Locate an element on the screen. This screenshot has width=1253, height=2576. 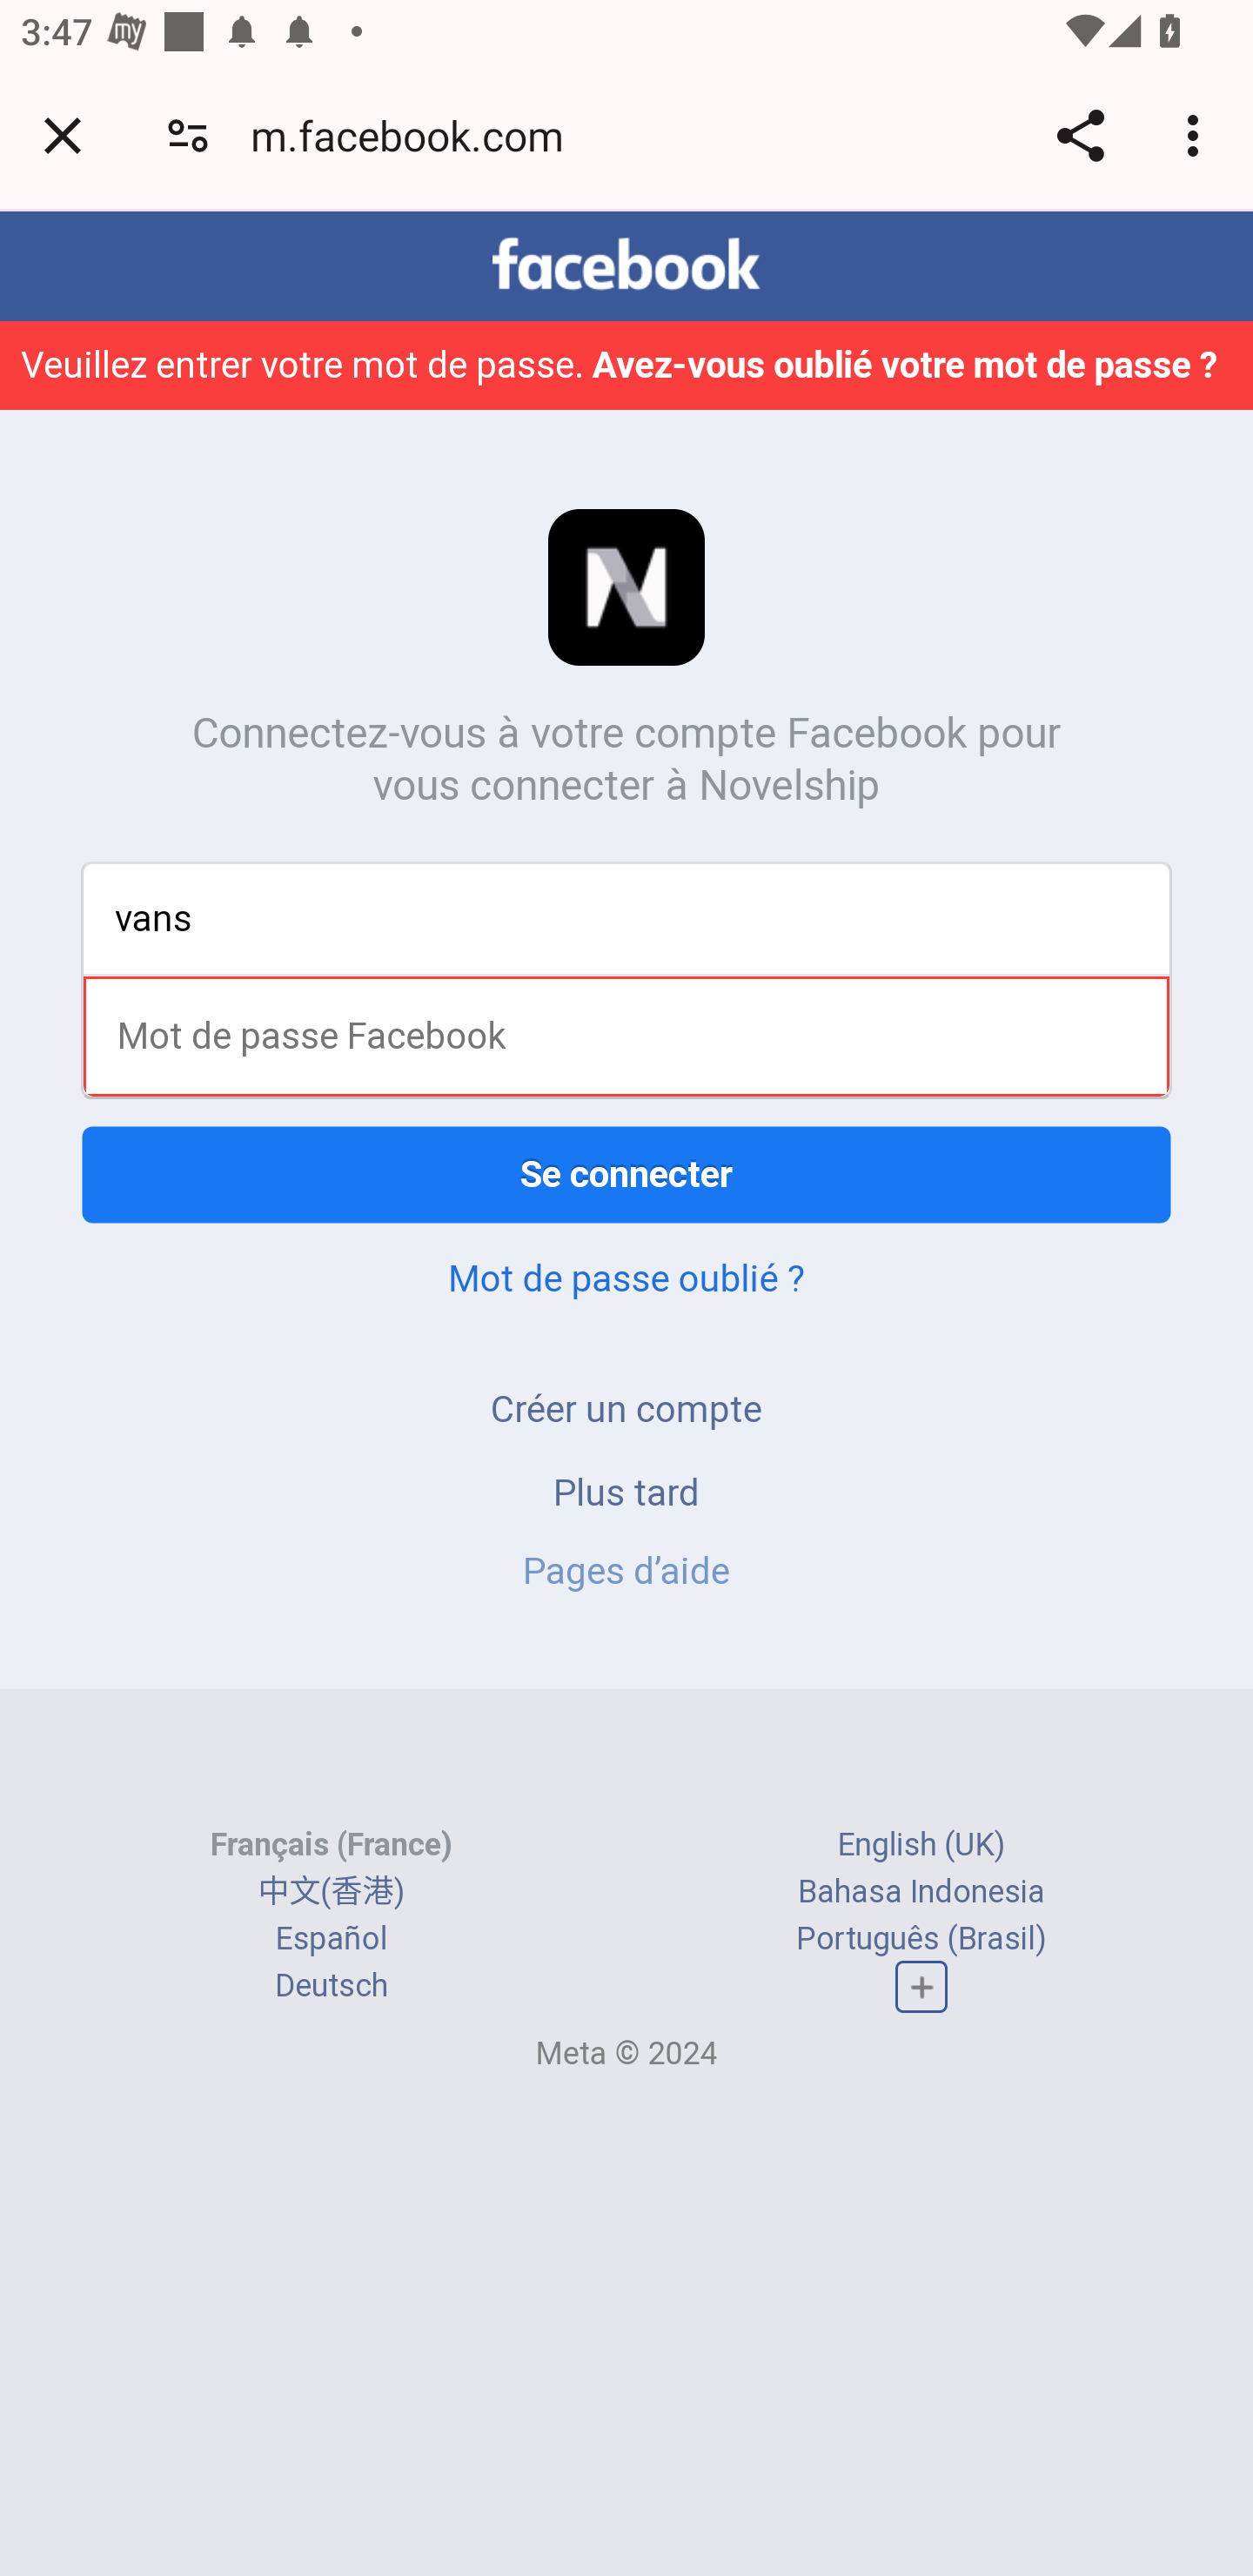
English (UK) is located at coordinates (921, 1844).